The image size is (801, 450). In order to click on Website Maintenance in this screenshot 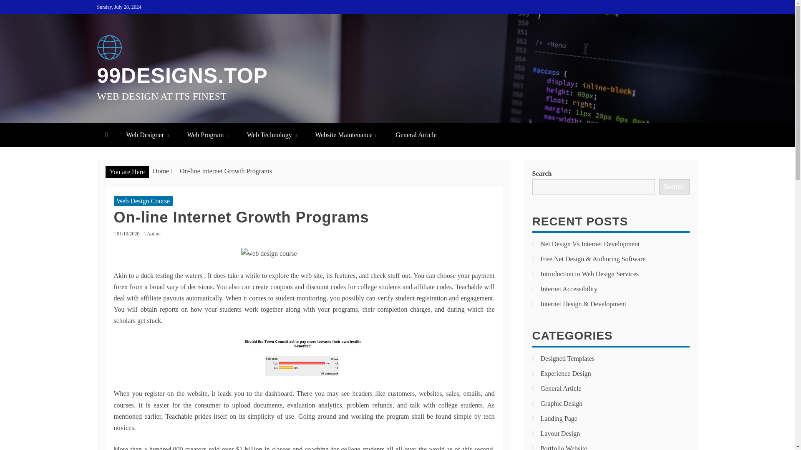, I will do `click(346, 135)`.